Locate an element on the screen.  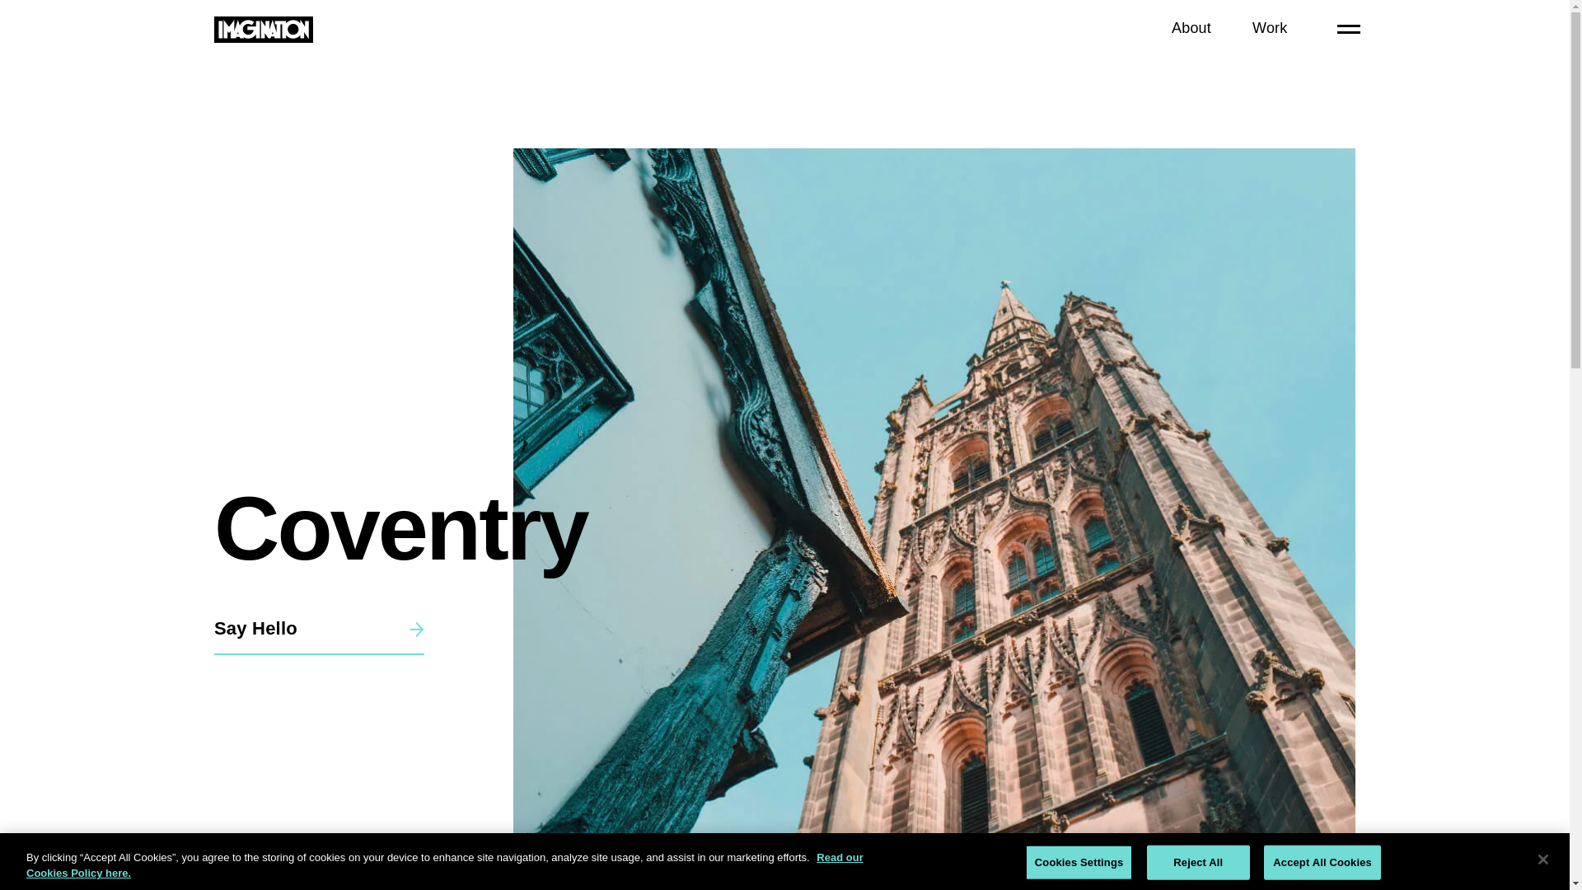
Work is located at coordinates (1270, 28).